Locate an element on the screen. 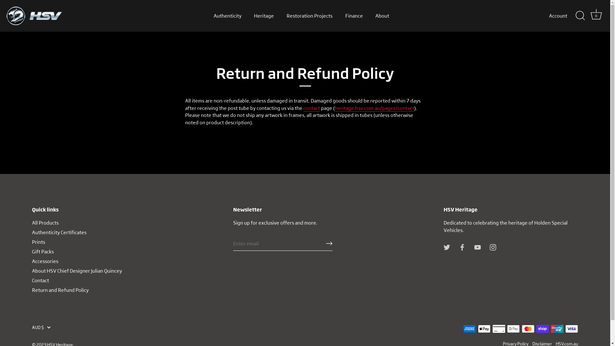 The image size is (615, 346). heritage.hsv.com.au/pages/contact is located at coordinates (374, 108).